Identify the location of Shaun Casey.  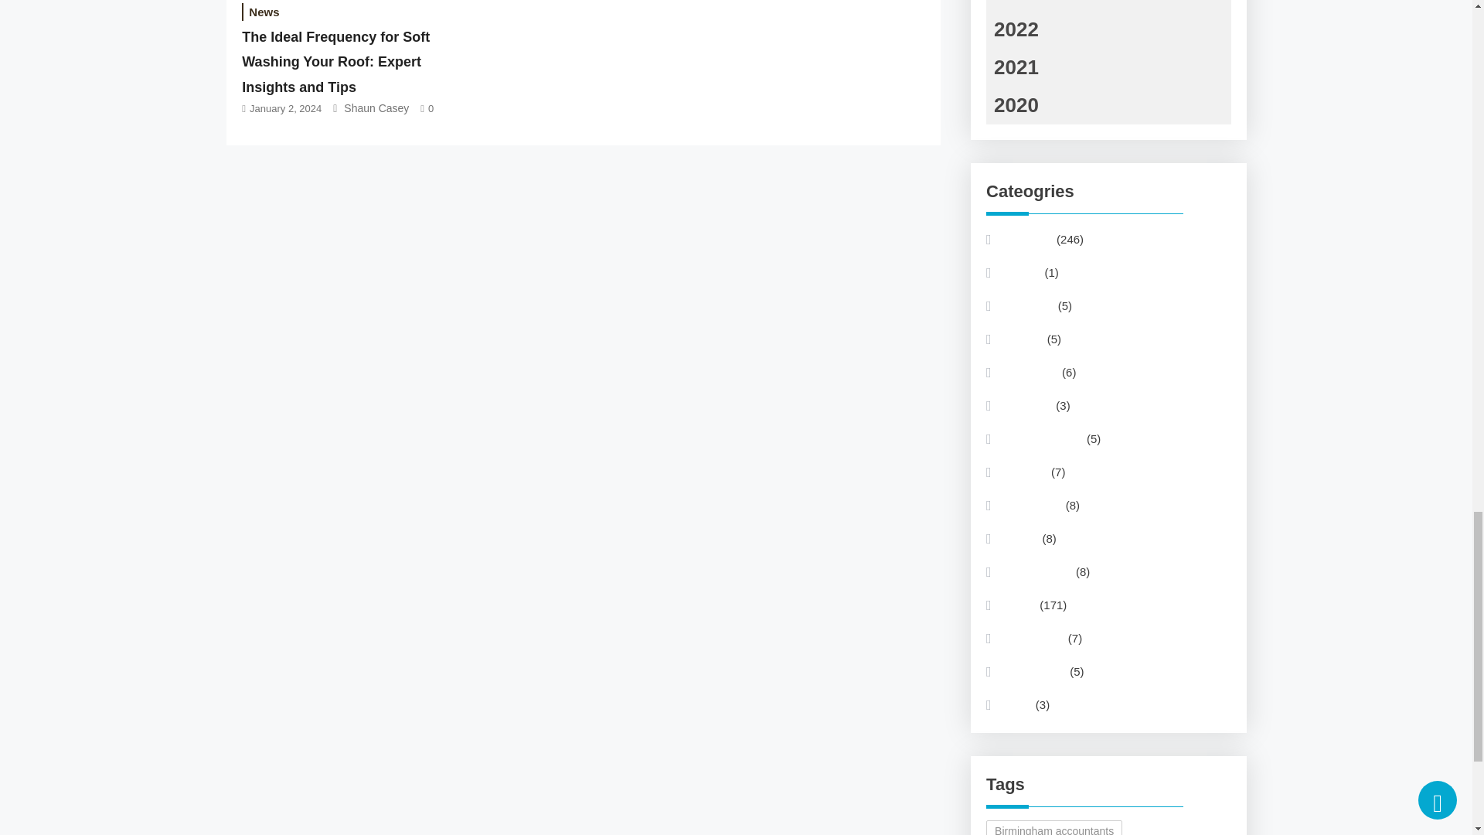
(376, 107).